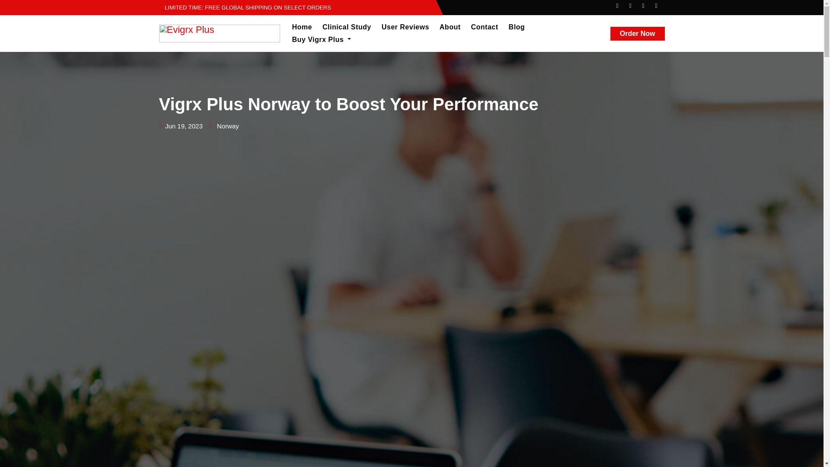 The width and height of the screenshot is (830, 467). I want to click on Order Now, so click(637, 33).